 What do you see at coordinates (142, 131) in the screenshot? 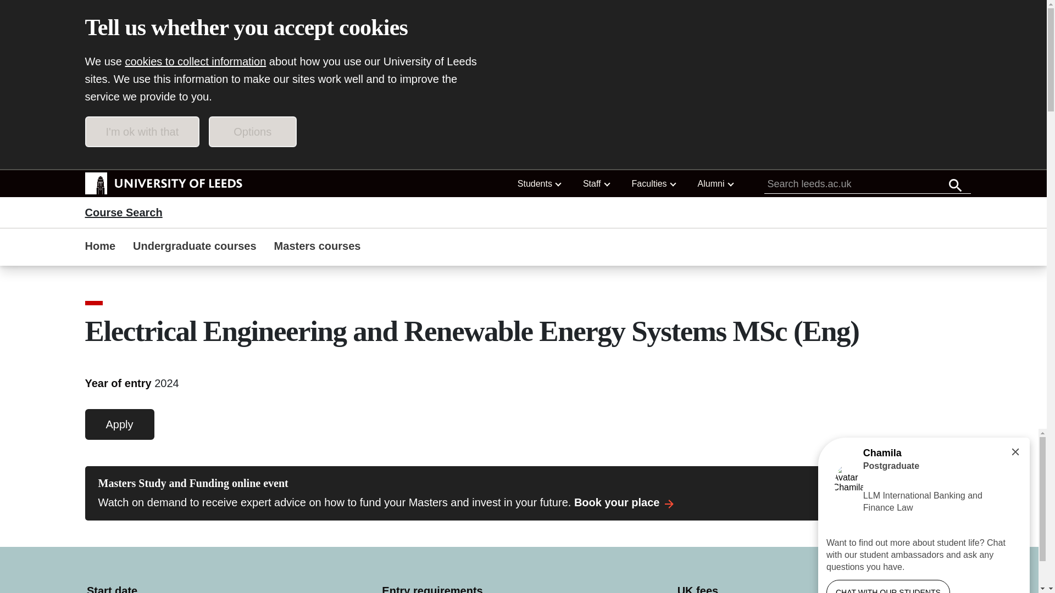
I see `I'm ok with that` at bounding box center [142, 131].